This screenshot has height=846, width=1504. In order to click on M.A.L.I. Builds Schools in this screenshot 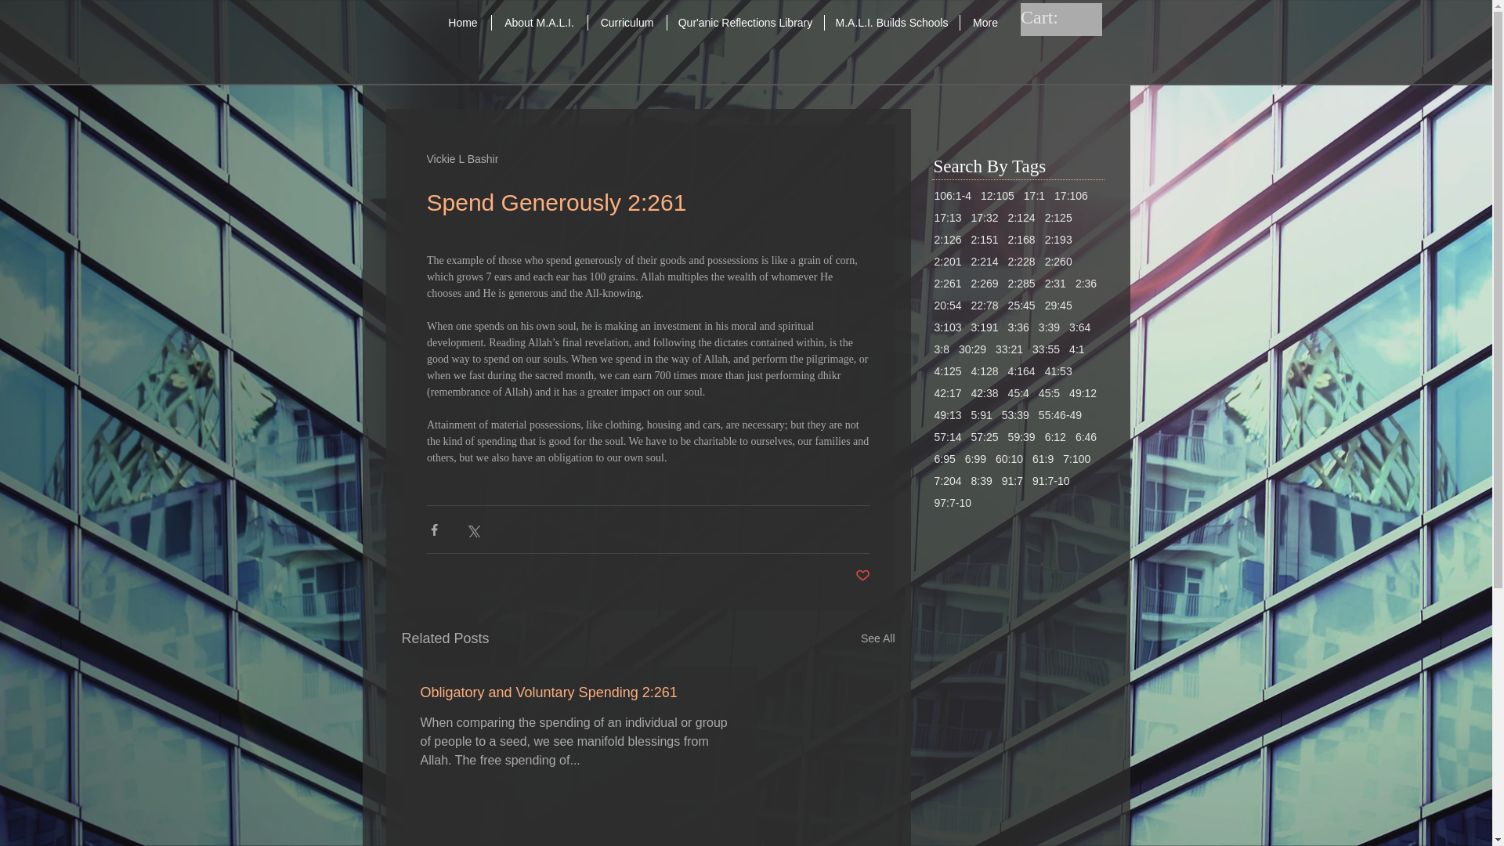, I will do `click(891, 22)`.